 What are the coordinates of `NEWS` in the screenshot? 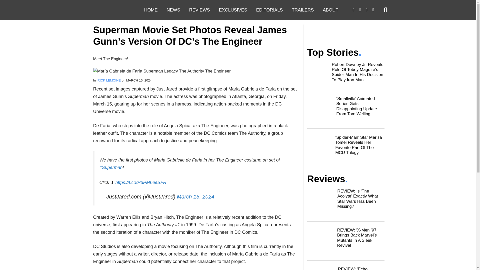 It's located at (173, 10).